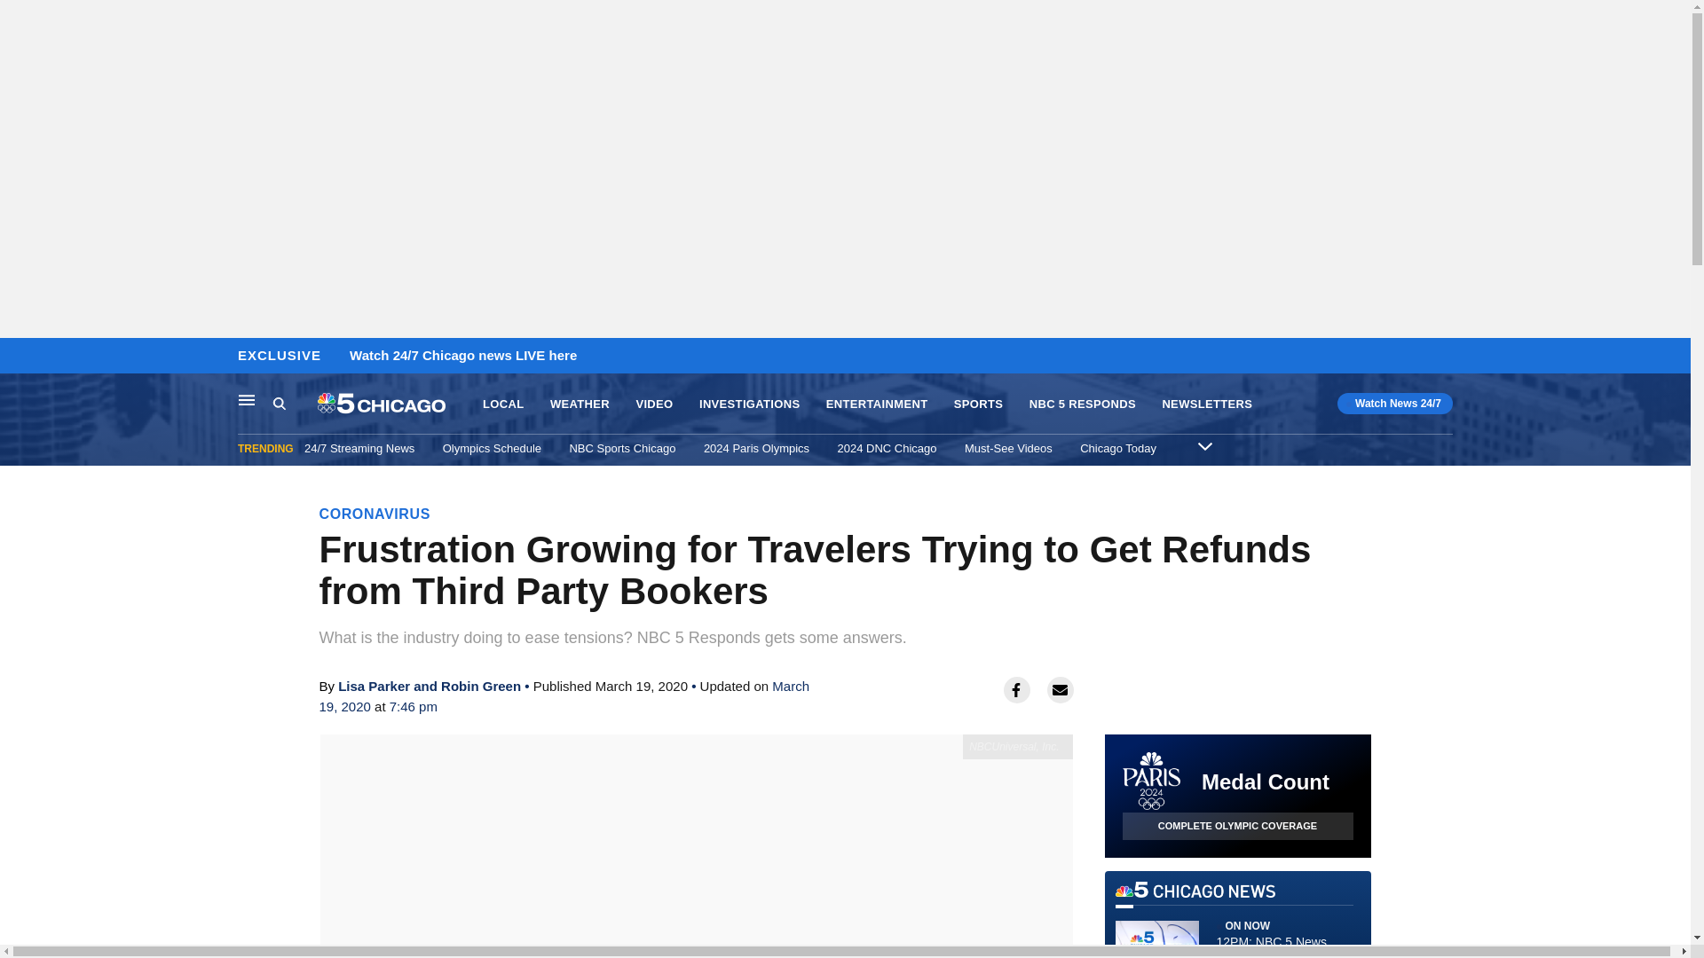 The width and height of the screenshot is (1704, 958). I want to click on CORONAVIRUS, so click(375, 514).